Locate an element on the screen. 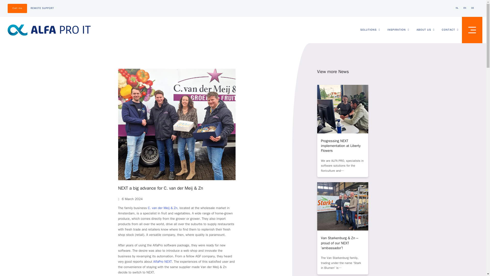  ABOUT US is located at coordinates (425, 30).